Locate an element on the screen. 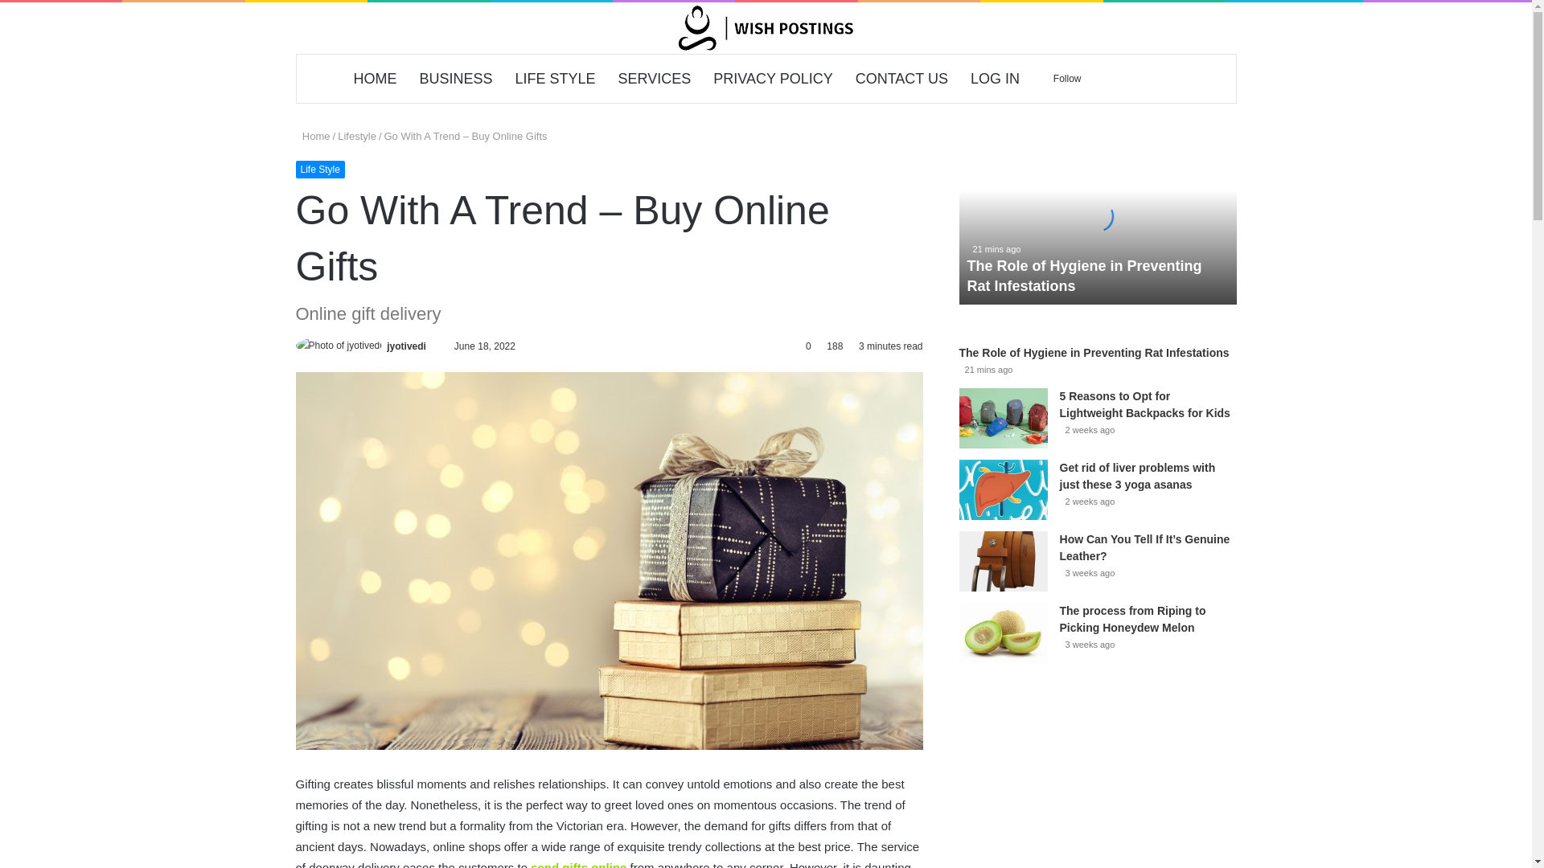 The width and height of the screenshot is (1544, 868). send gifts online is located at coordinates (581, 865).